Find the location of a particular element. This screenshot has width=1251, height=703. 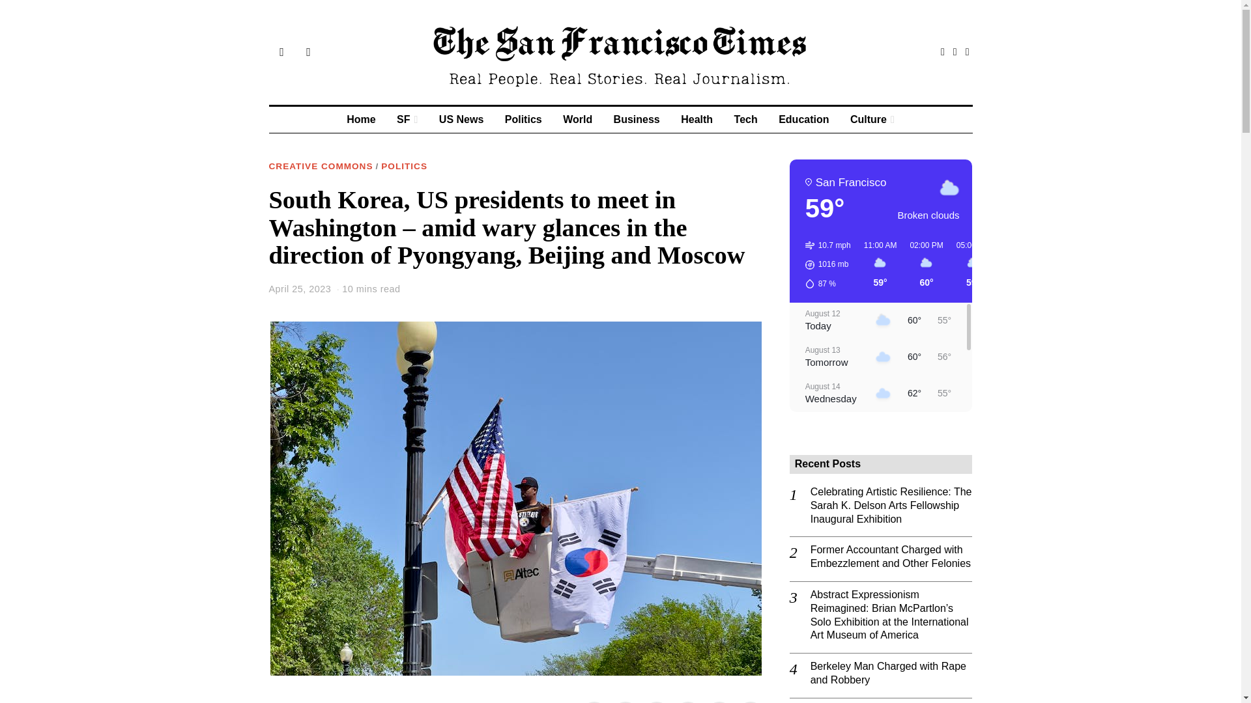

POLITICS is located at coordinates (404, 167).